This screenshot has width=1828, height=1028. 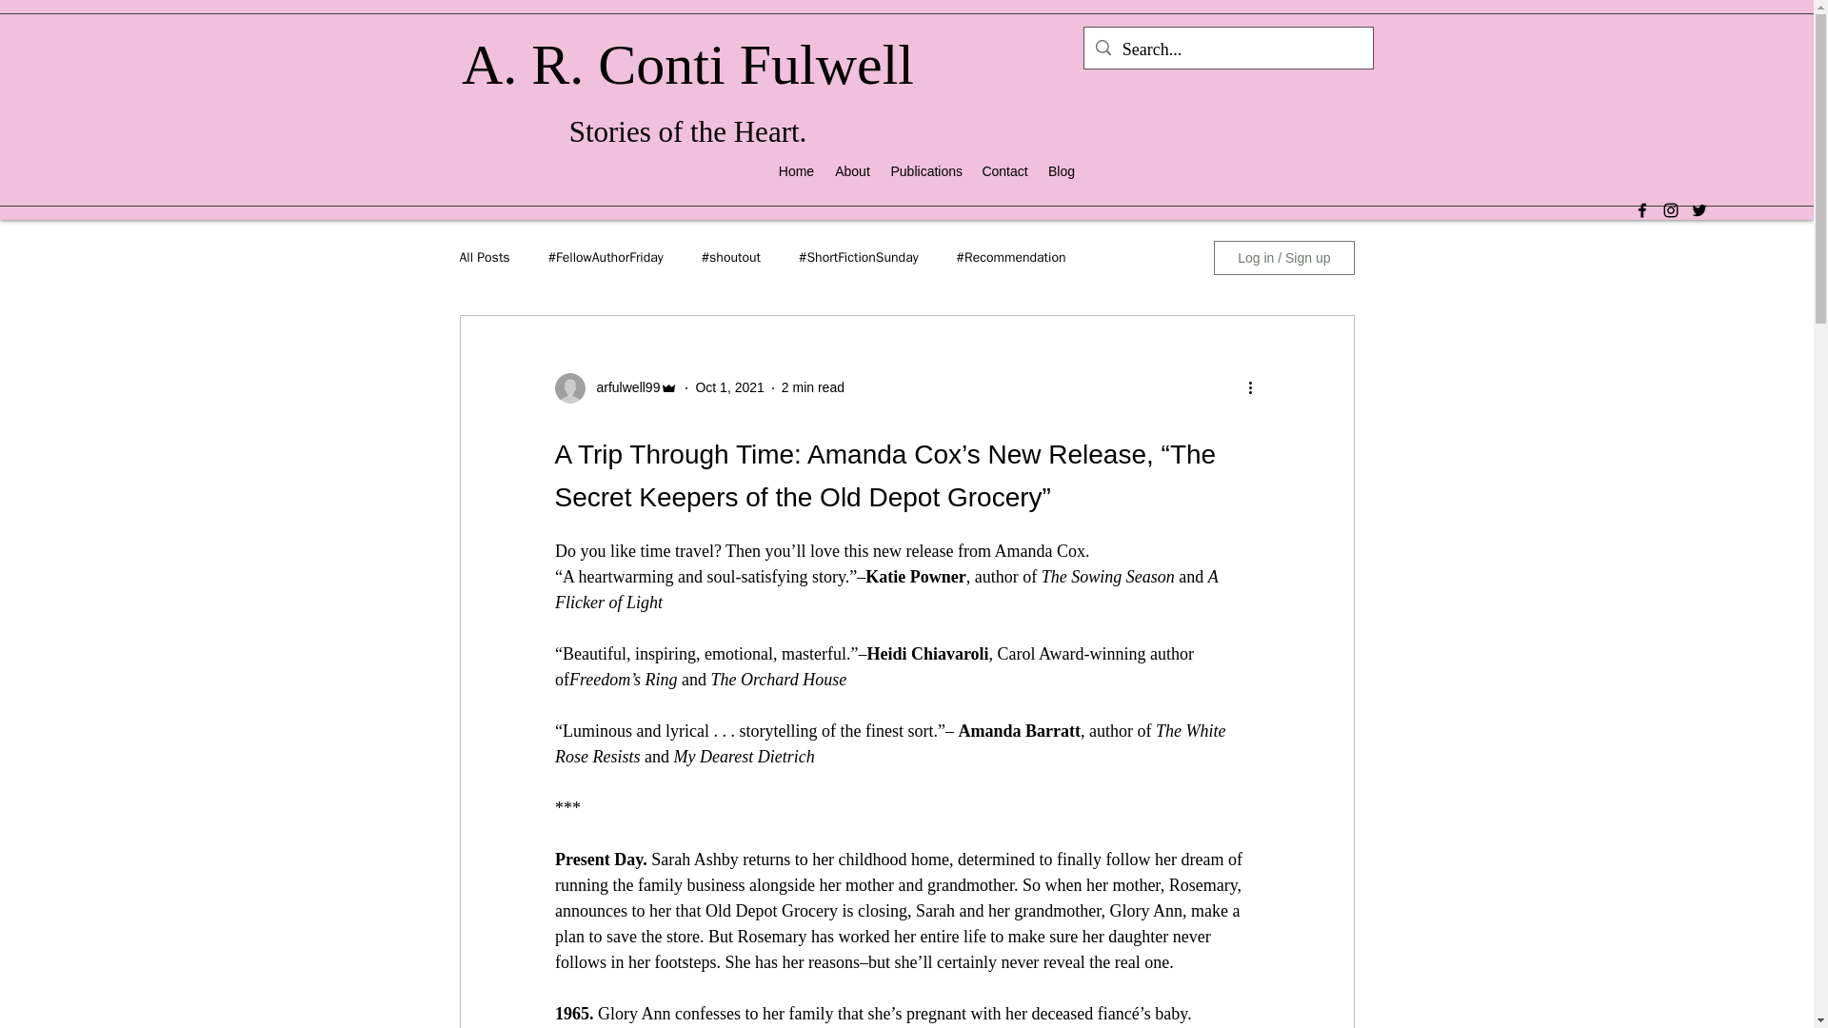 What do you see at coordinates (796, 171) in the screenshot?
I see `Home` at bounding box center [796, 171].